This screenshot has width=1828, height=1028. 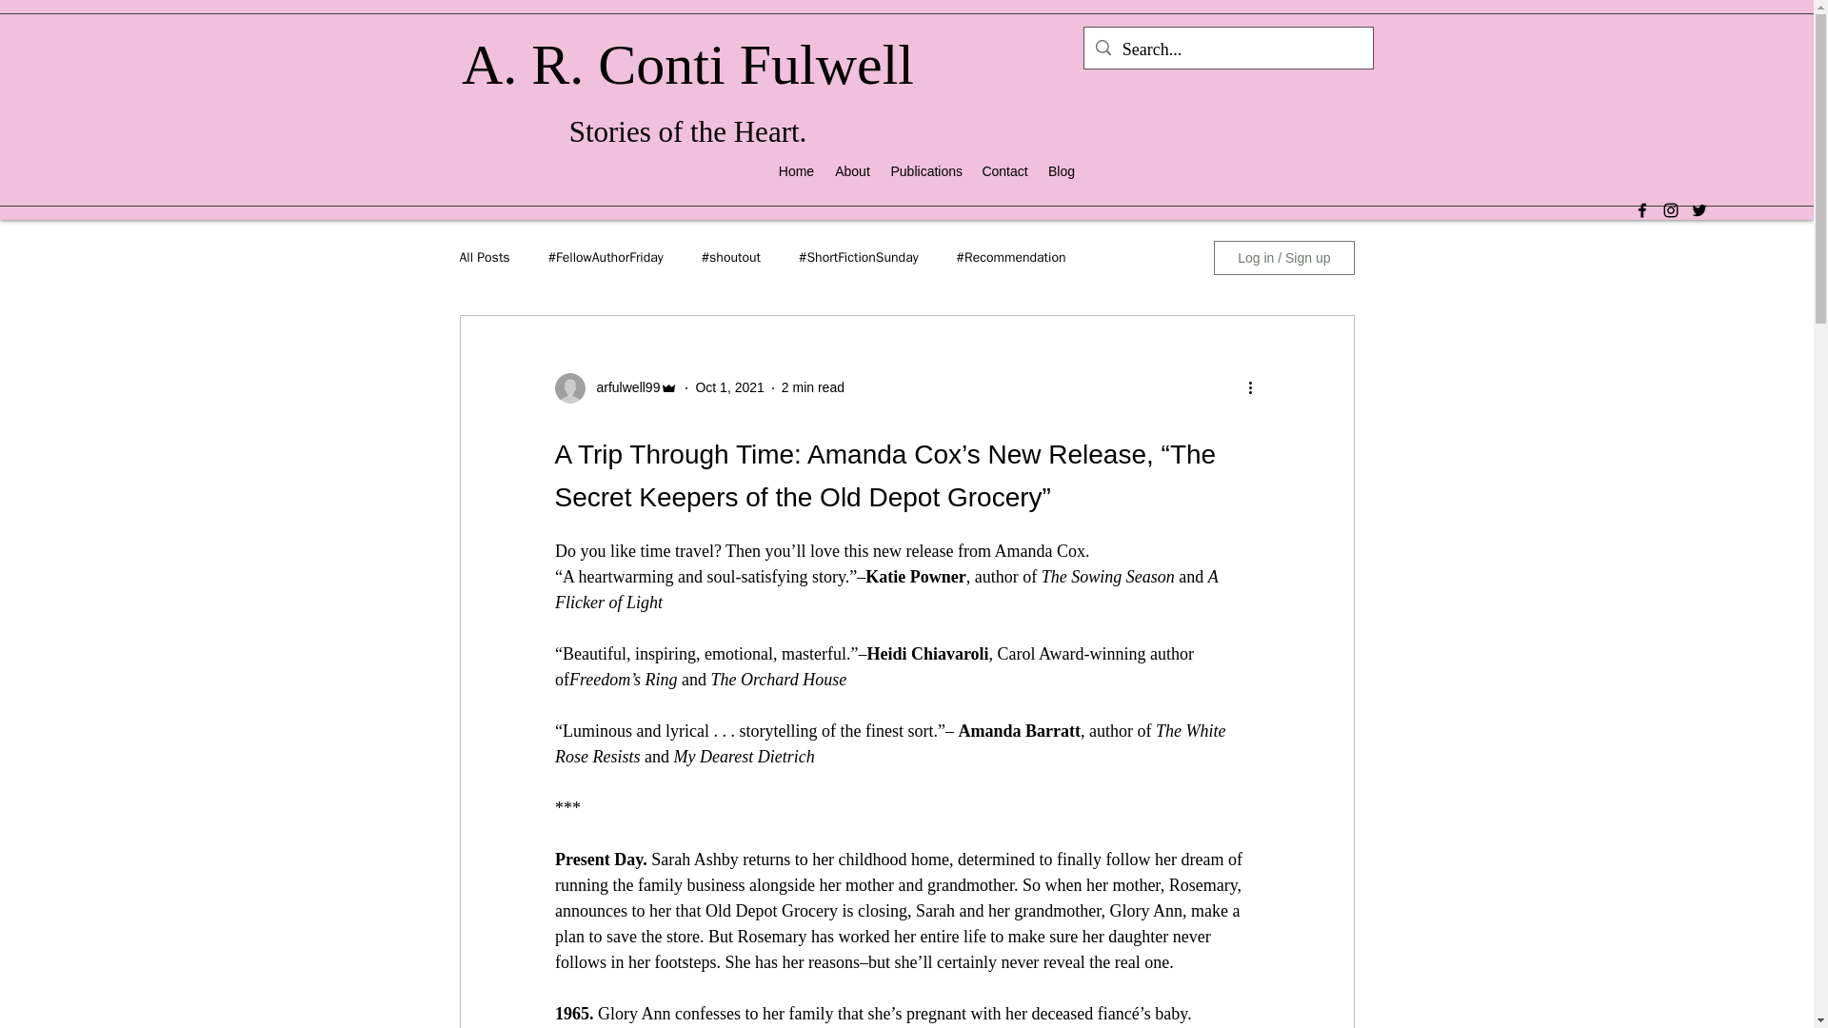 What do you see at coordinates (796, 171) in the screenshot?
I see `Home` at bounding box center [796, 171].